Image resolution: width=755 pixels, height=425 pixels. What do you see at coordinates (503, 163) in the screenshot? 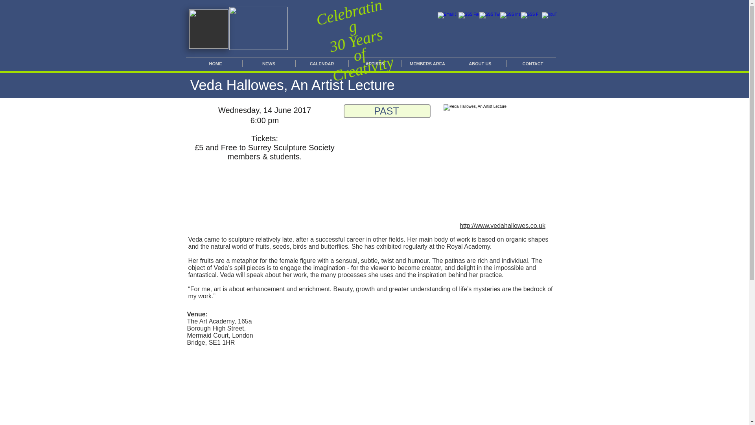
I see `Veda Hallowes, An Artist Lecture` at bounding box center [503, 163].